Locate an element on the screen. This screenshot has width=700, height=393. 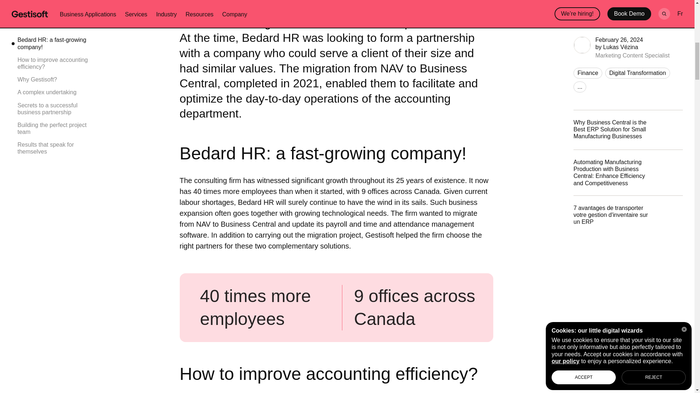
Why Gestisoft? is located at coordinates (55, 1).